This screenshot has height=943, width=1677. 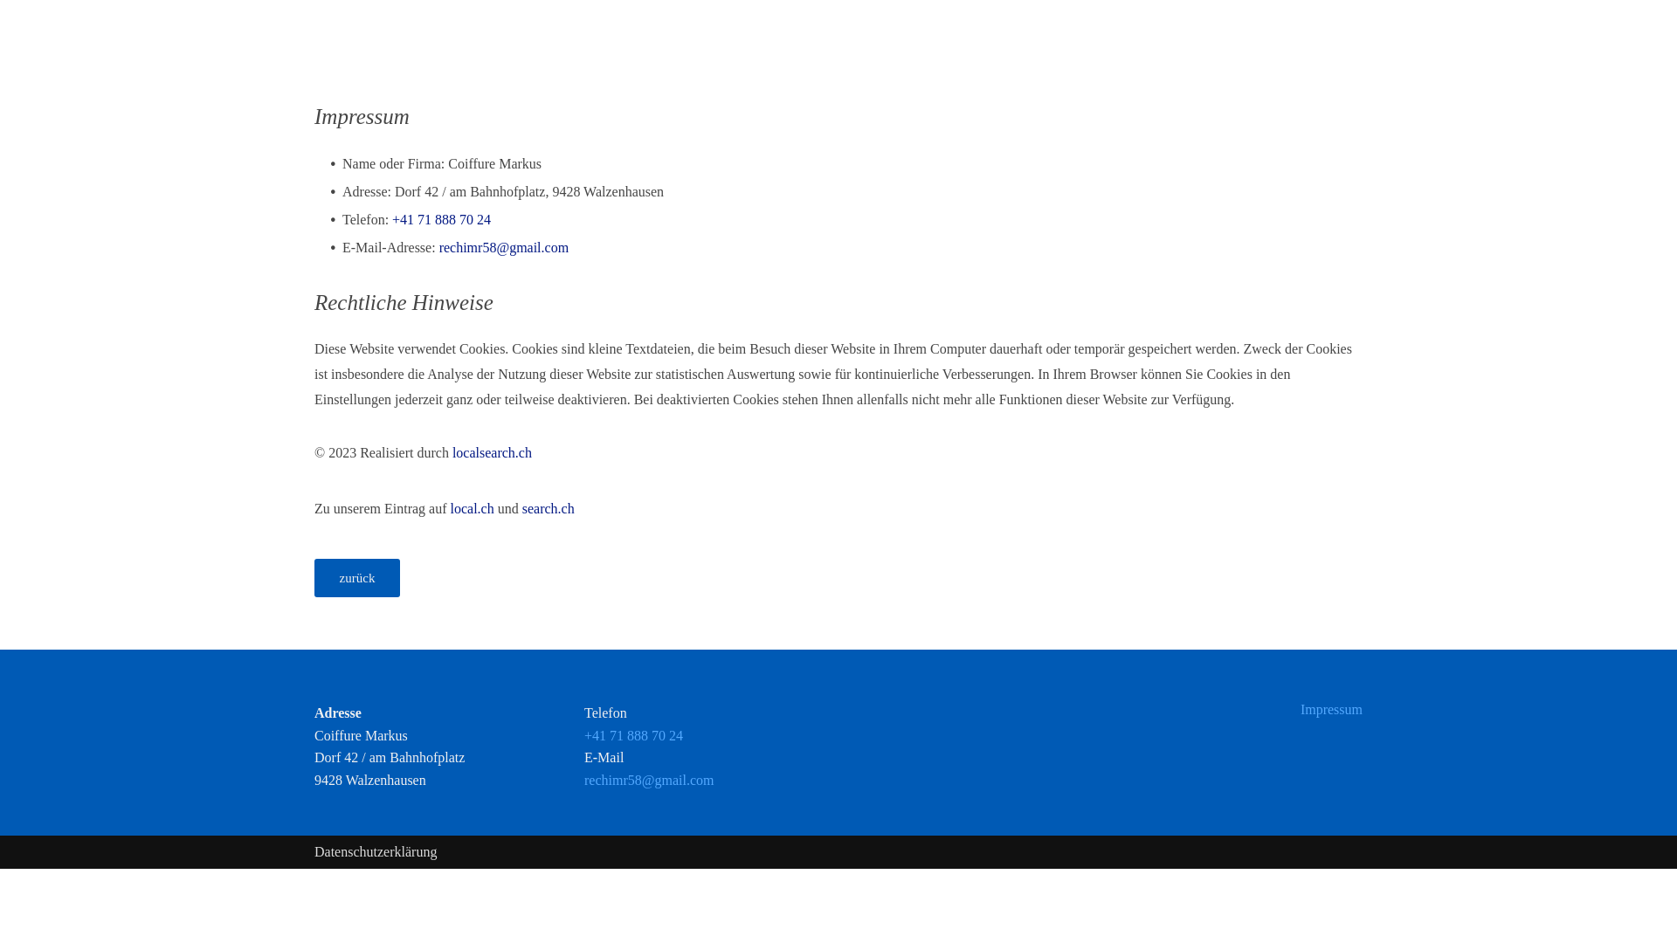 What do you see at coordinates (442, 220) in the screenshot?
I see `+41 71 888 70 24` at bounding box center [442, 220].